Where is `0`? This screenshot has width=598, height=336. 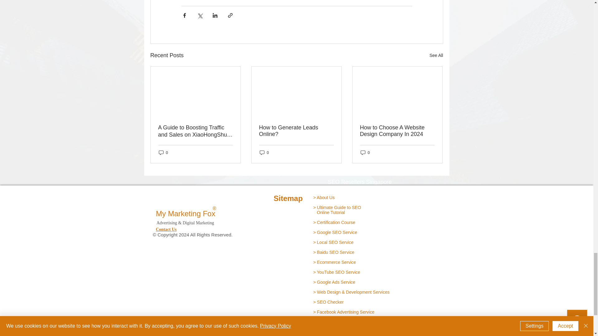
0 is located at coordinates (163, 152).